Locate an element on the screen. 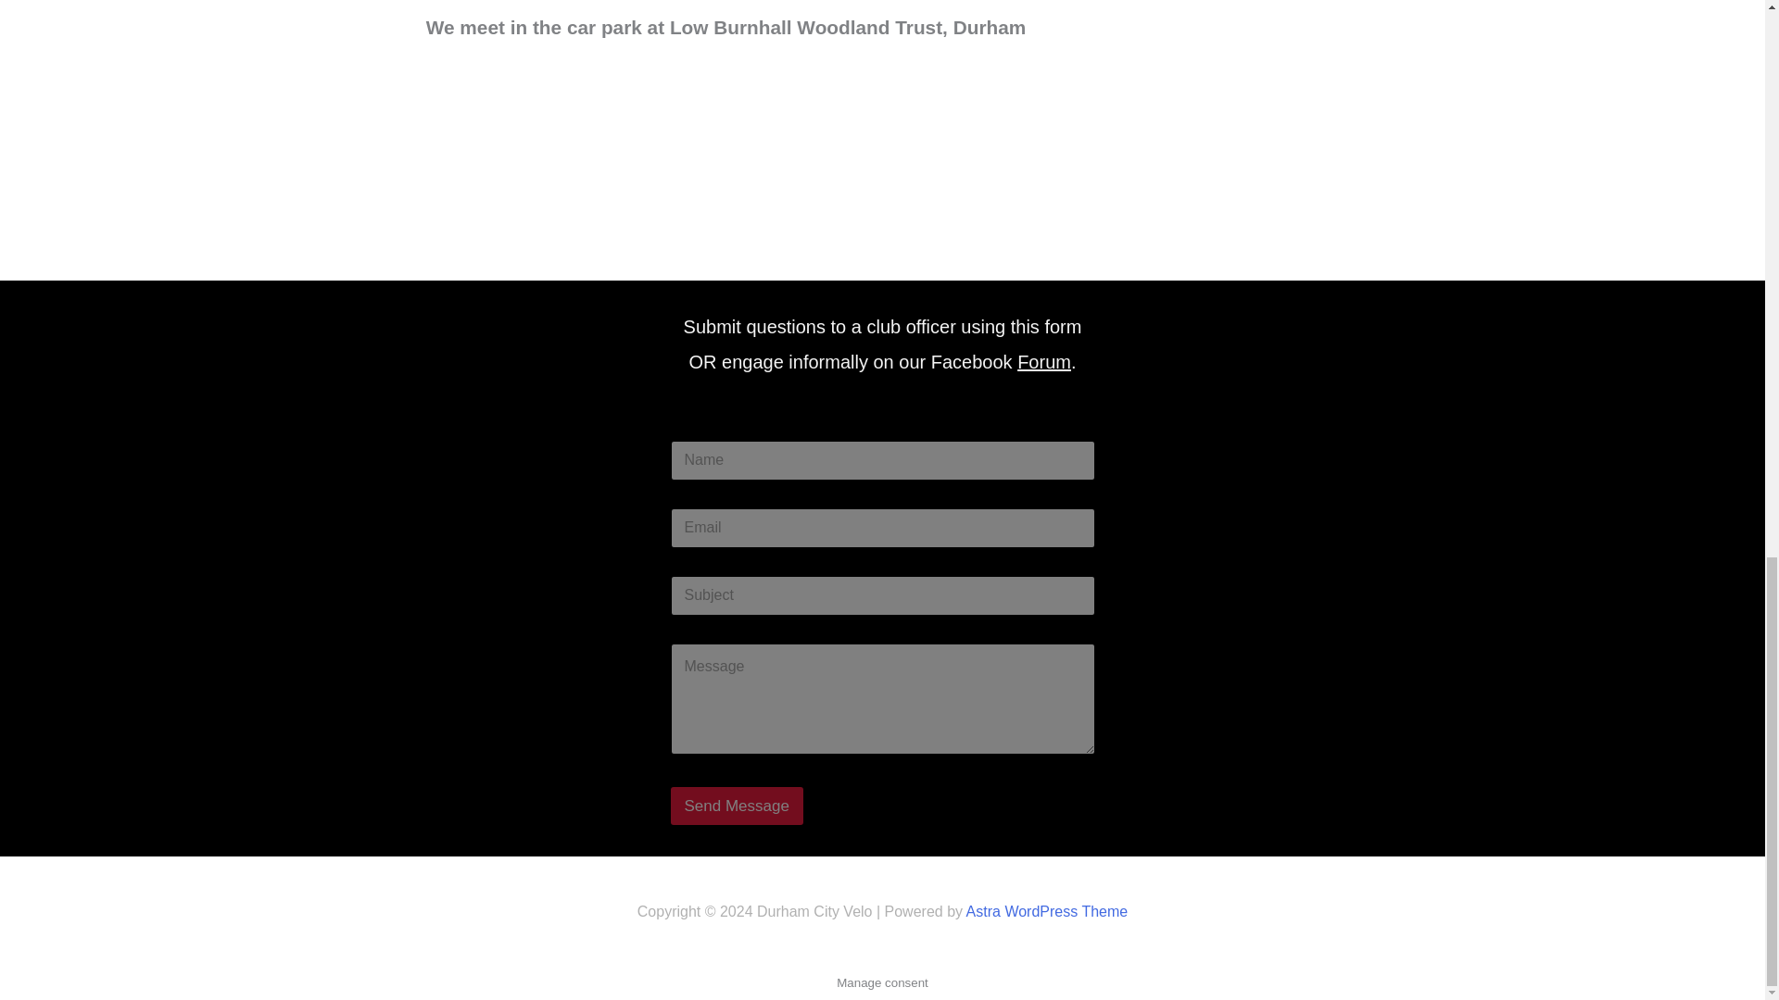 This screenshot has height=1000, width=1779. Forum is located at coordinates (1043, 361).